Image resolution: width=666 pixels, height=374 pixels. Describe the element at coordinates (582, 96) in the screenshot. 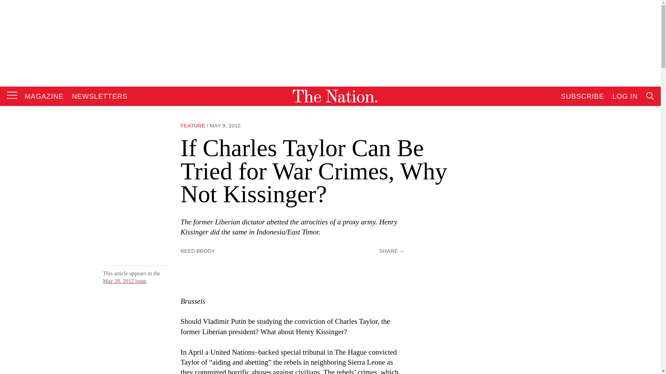

I see `SUBSCRIBE` at that location.